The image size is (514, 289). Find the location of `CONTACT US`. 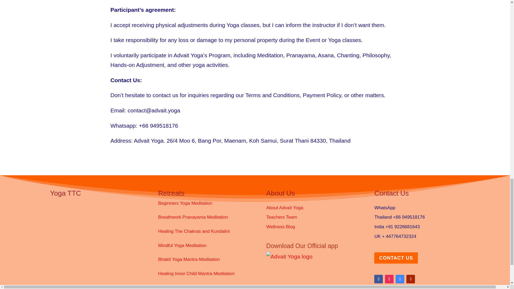

CONTACT US is located at coordinates (396, 257).